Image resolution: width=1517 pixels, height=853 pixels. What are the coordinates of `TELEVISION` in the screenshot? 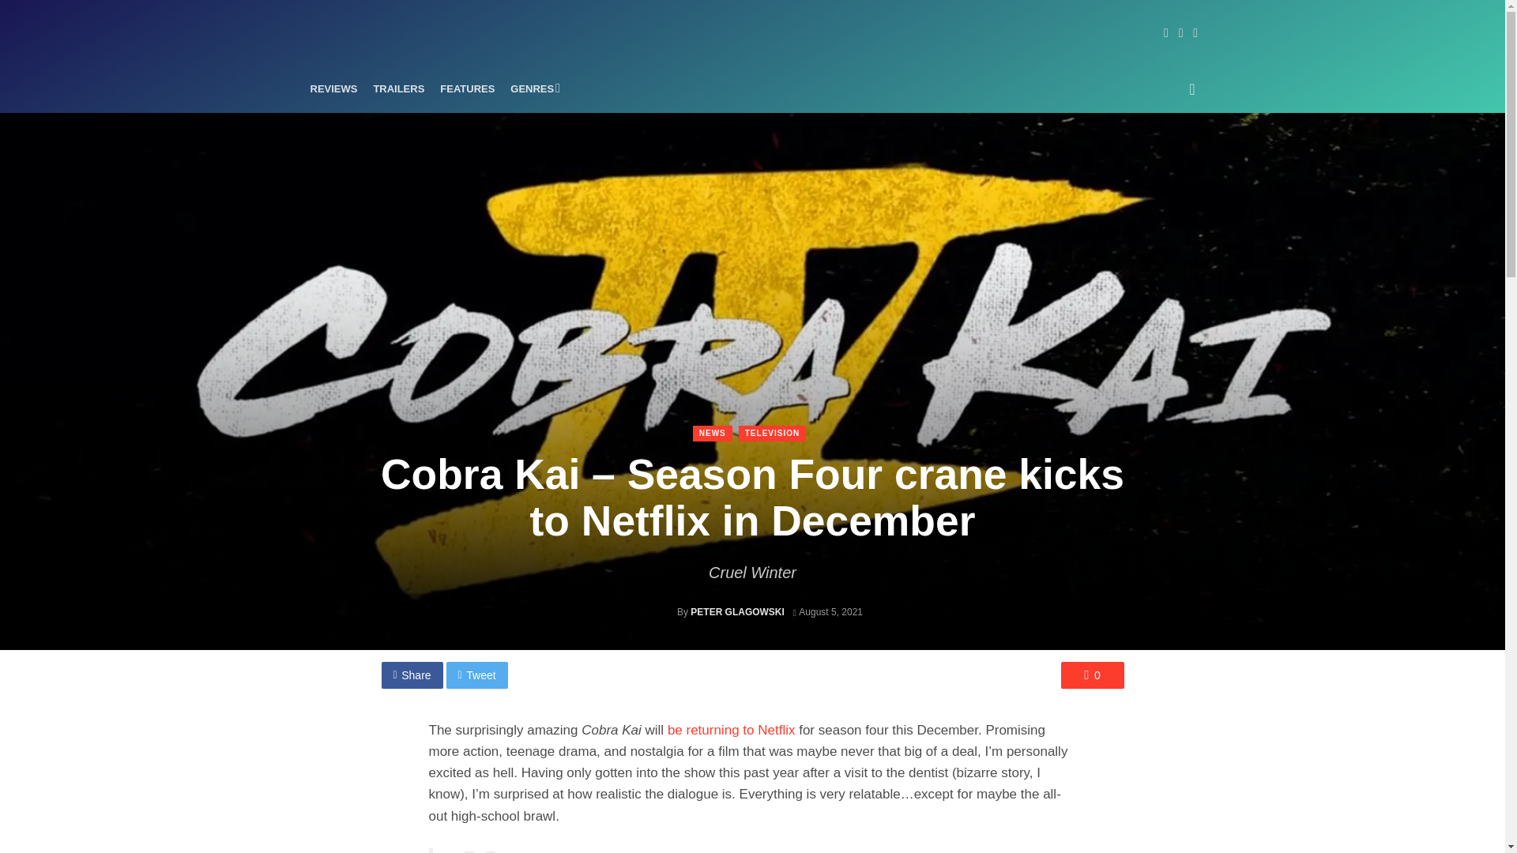 It's located at (772, 433).